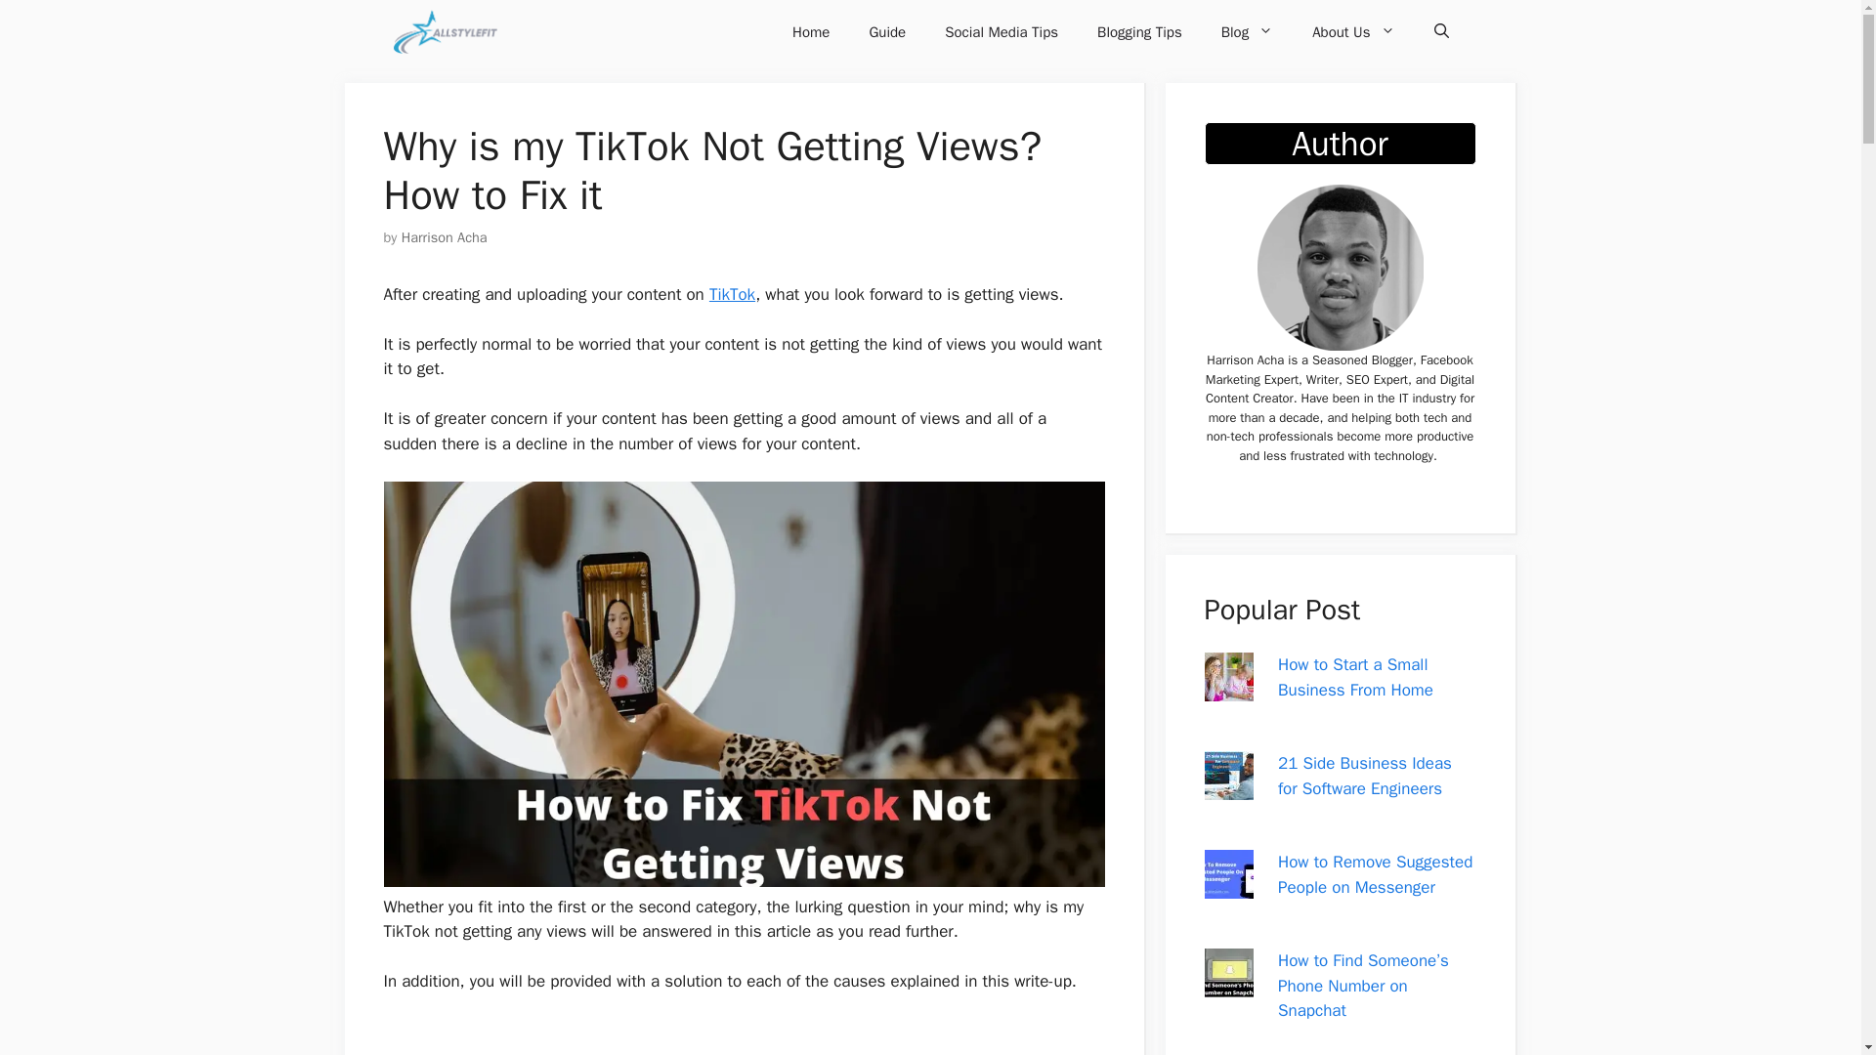 The height and width of the screenshot is (1055, 1876). Describe the element at coordinates (444, 236) in the screenshot. I see `Harrison Acha` at that location.